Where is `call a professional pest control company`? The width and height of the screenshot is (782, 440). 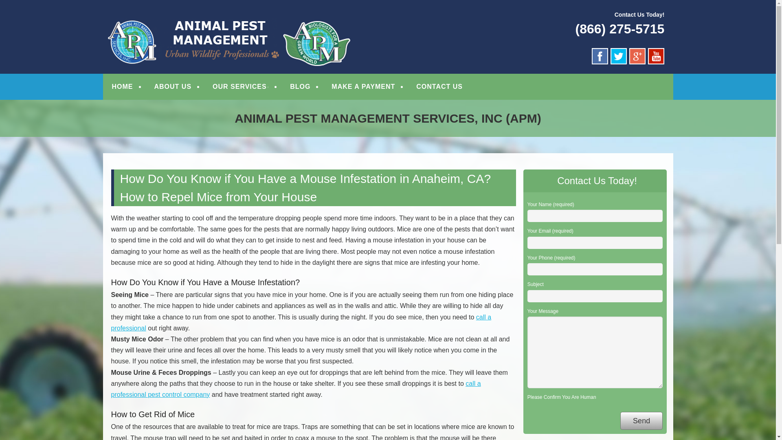
call a professional pest control company is located at coordinates (296, 389).